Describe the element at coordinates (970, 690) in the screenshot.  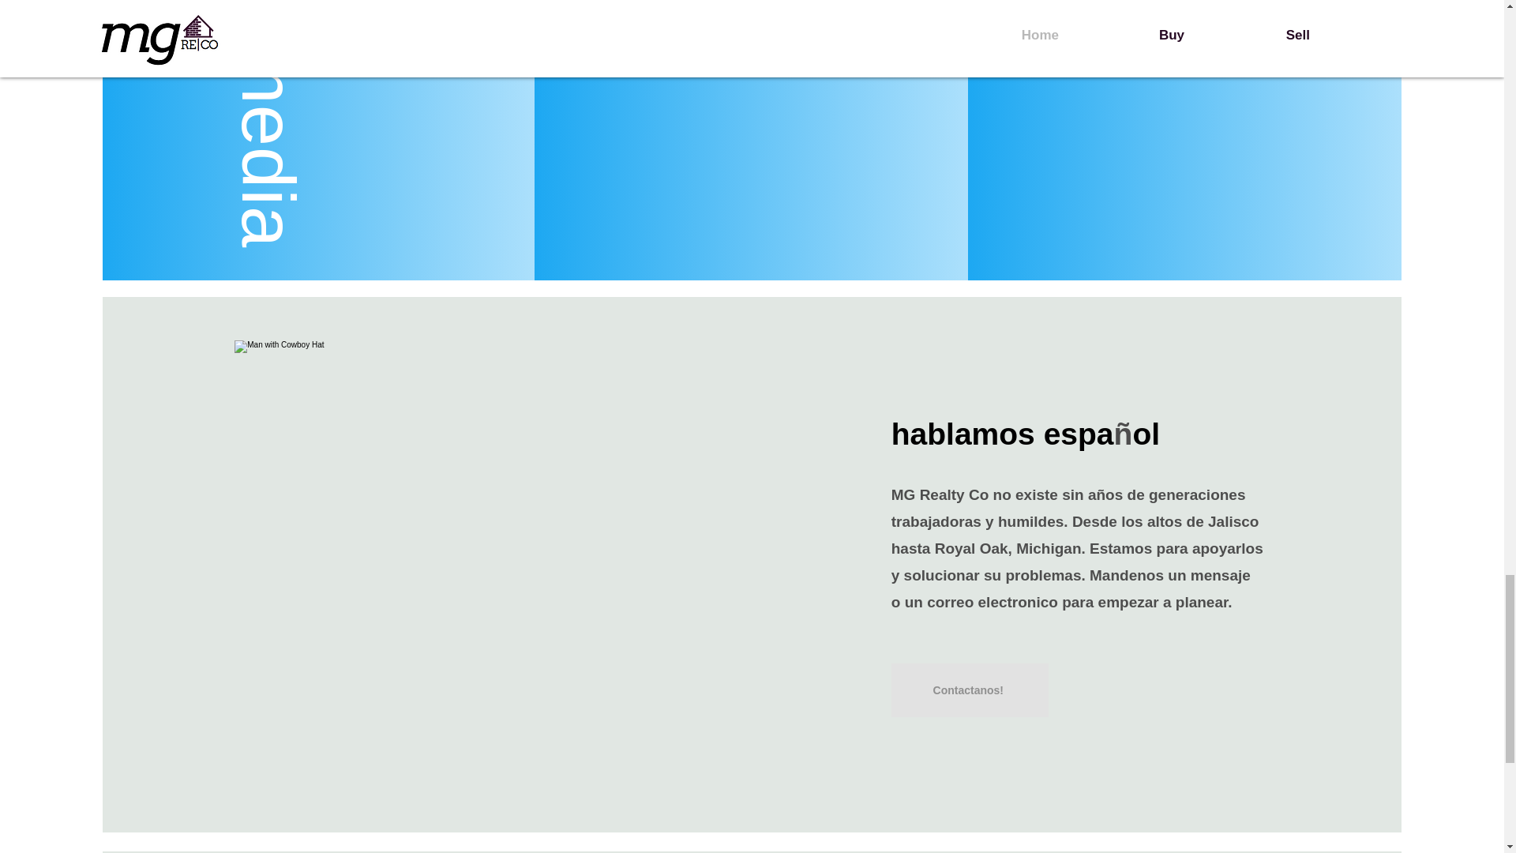
I see `Contactanos!` at that location.